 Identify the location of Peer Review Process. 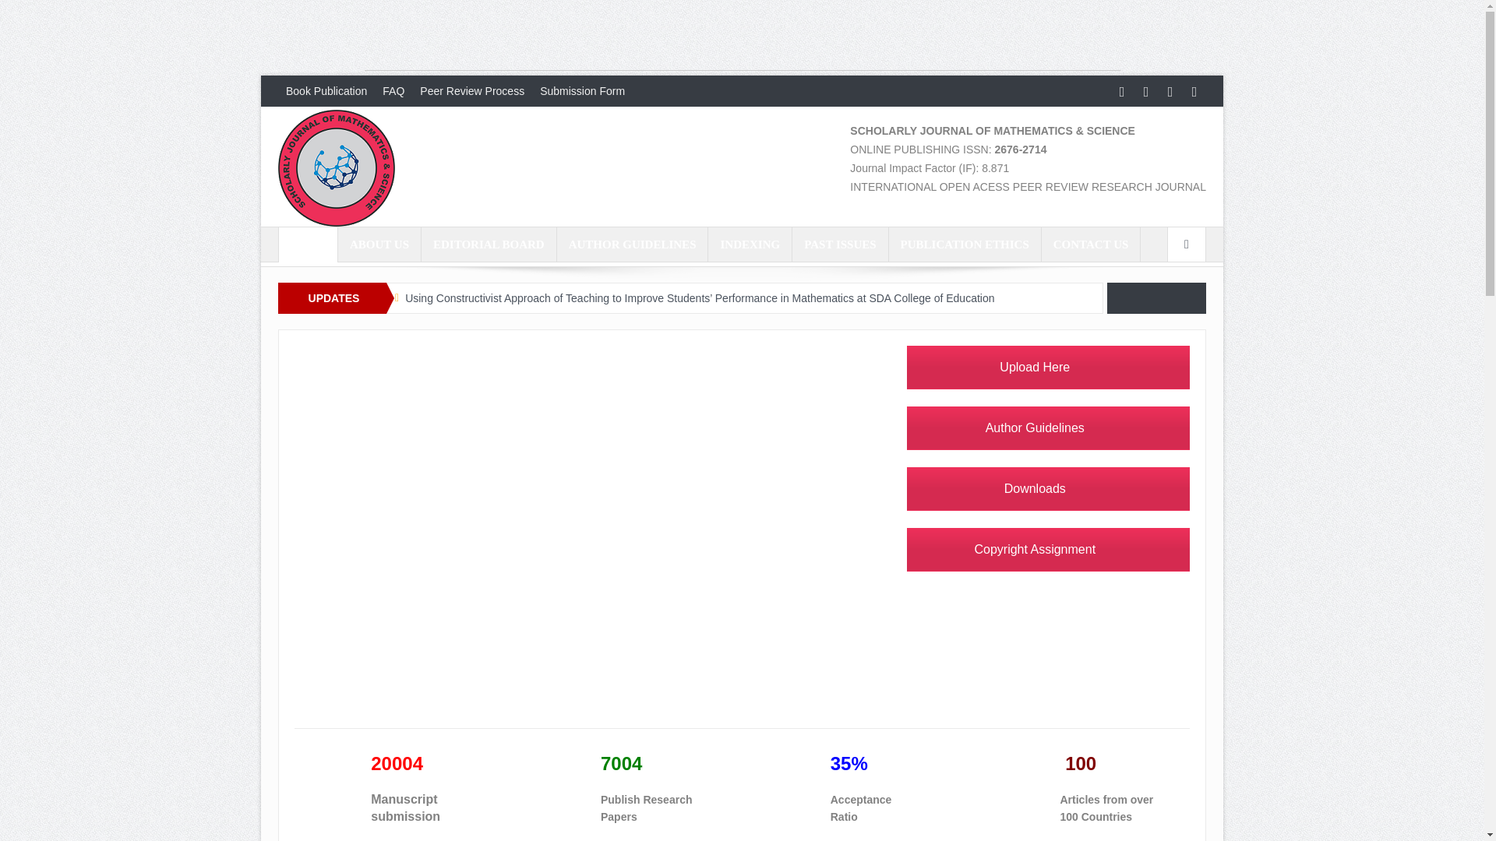
(472, 91).